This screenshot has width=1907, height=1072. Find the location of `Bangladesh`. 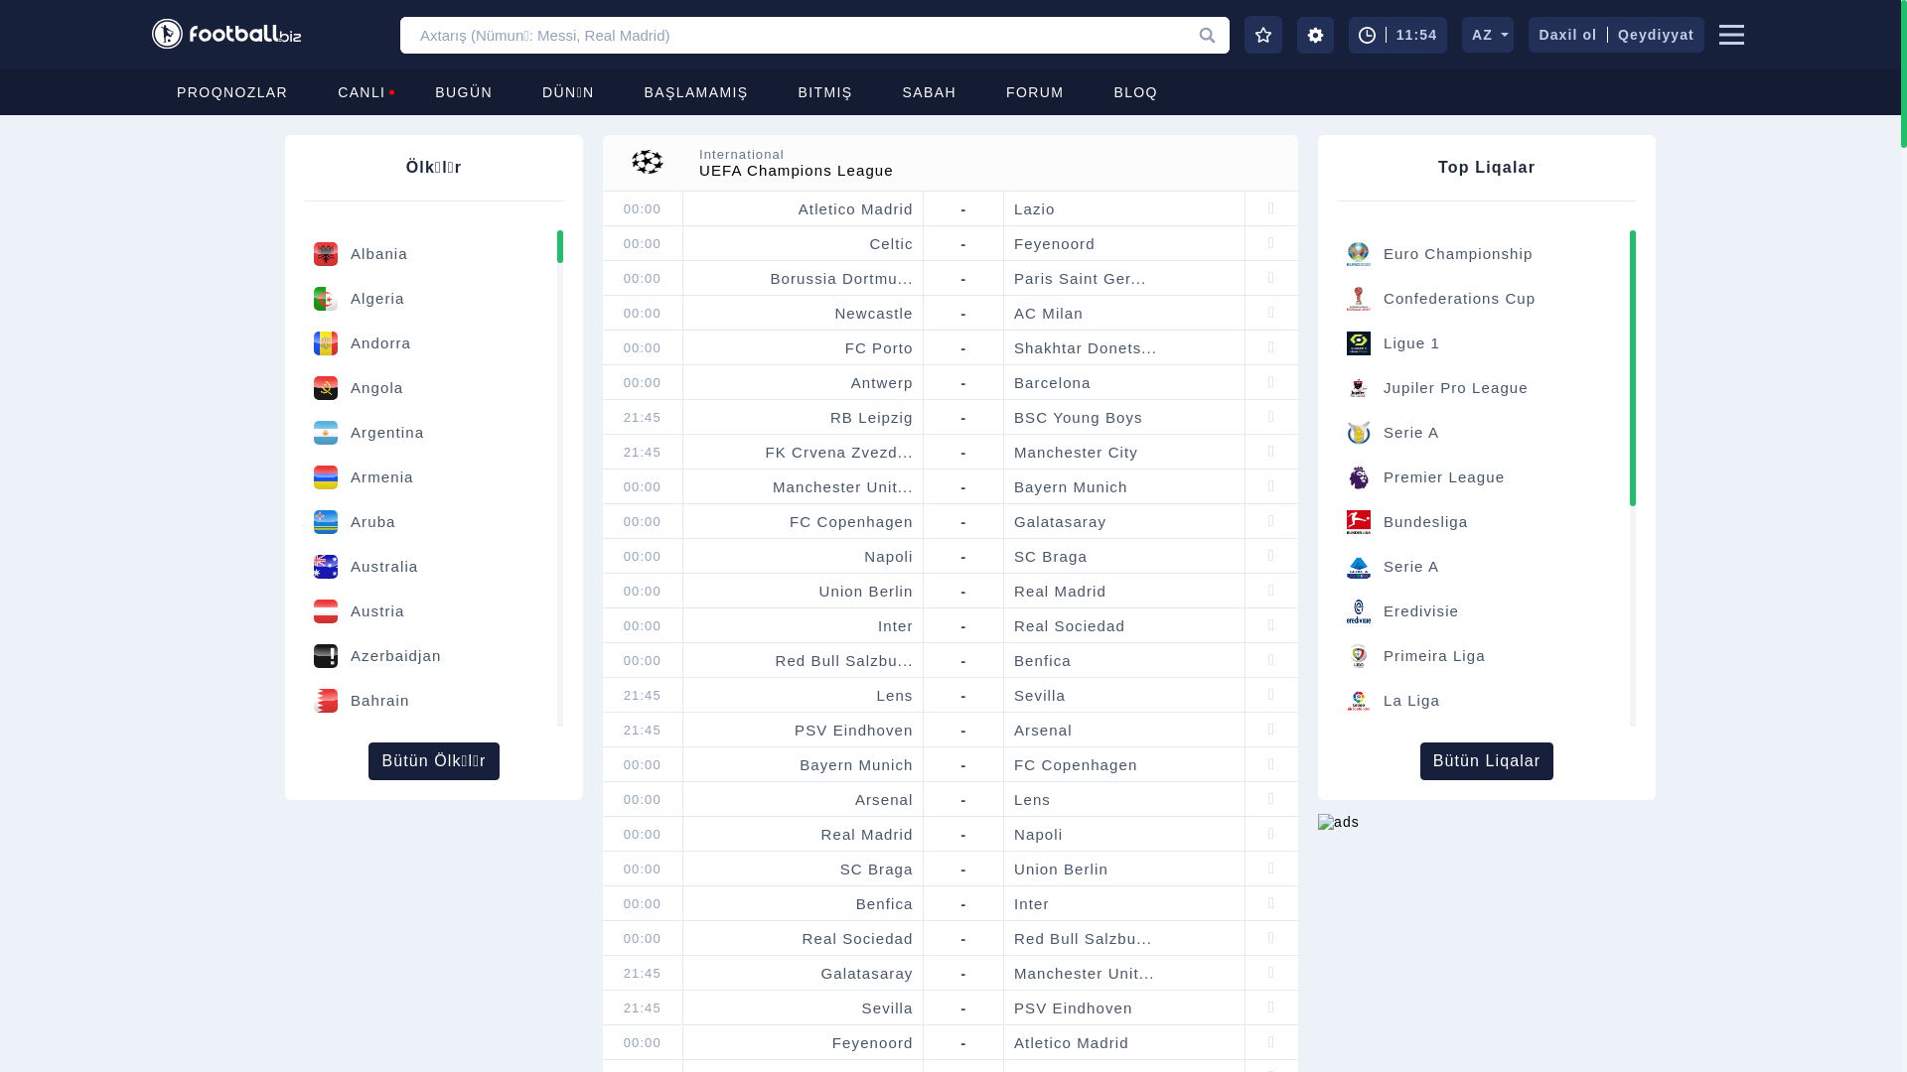

Bangladesh is located at coordinates (431, 745).